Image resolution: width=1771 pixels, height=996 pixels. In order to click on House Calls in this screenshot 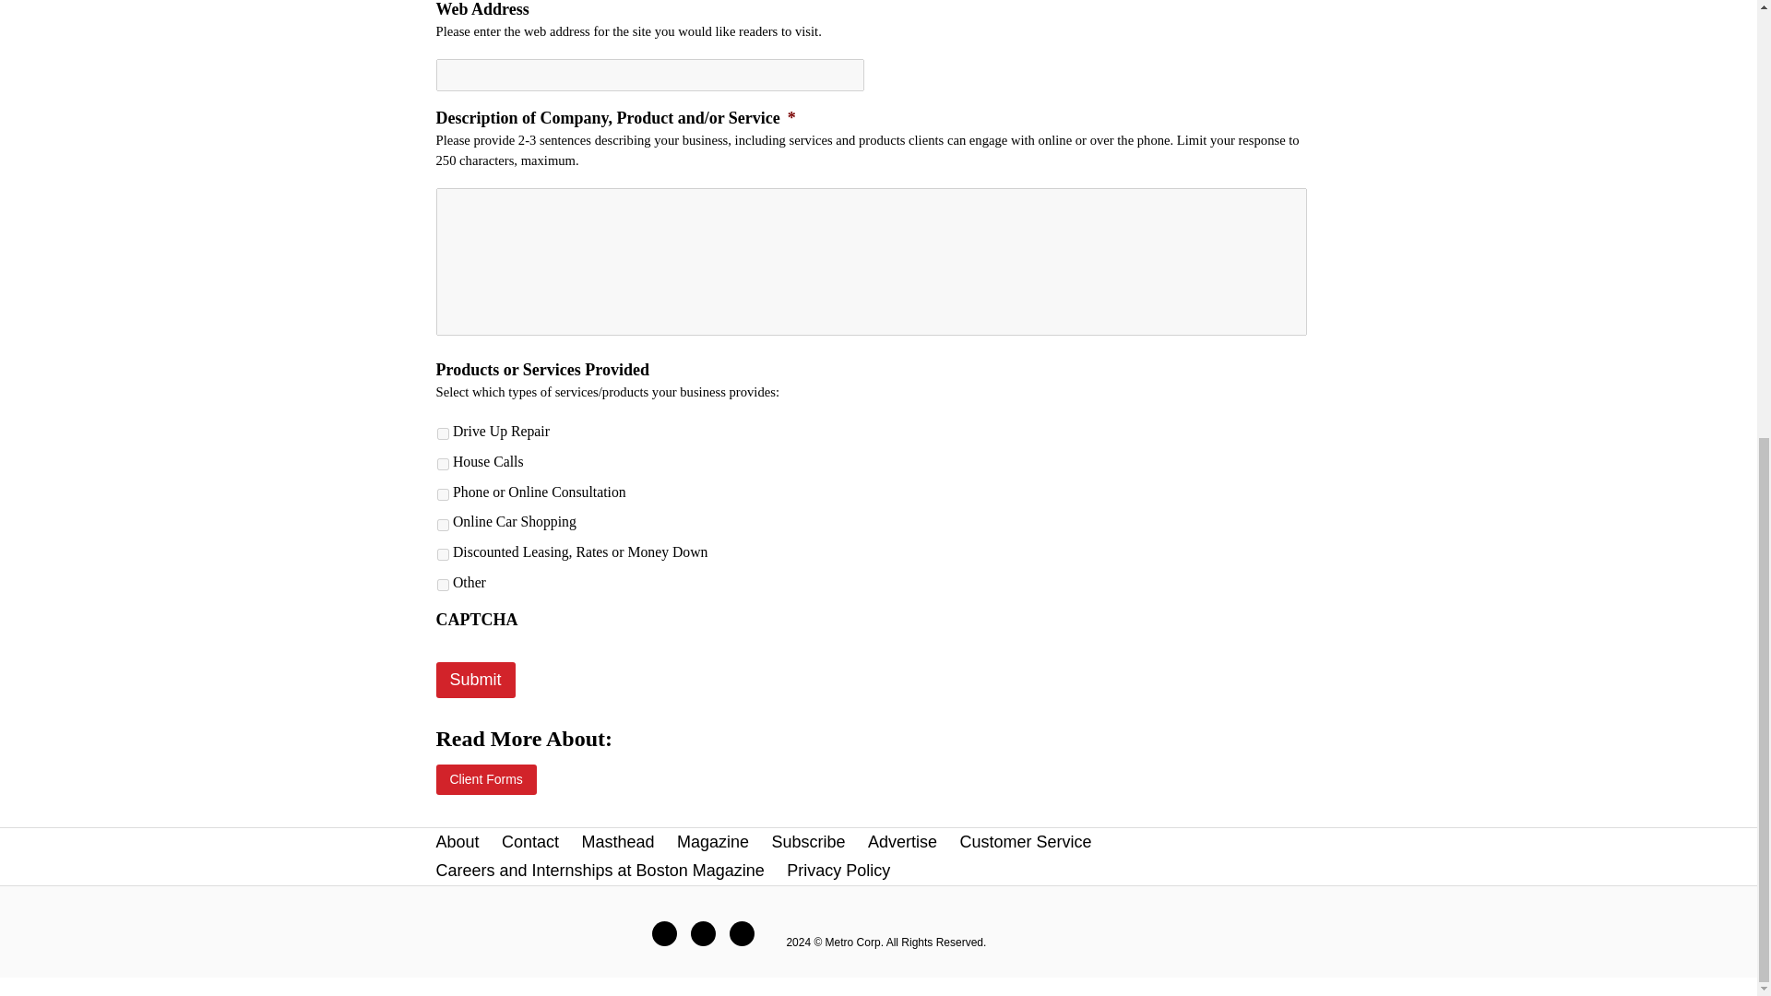, I will do `click(443, 463)`.